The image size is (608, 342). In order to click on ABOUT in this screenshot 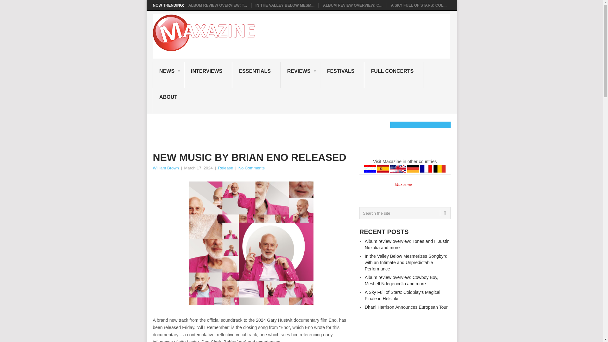, I will do `click(169, 101)`.